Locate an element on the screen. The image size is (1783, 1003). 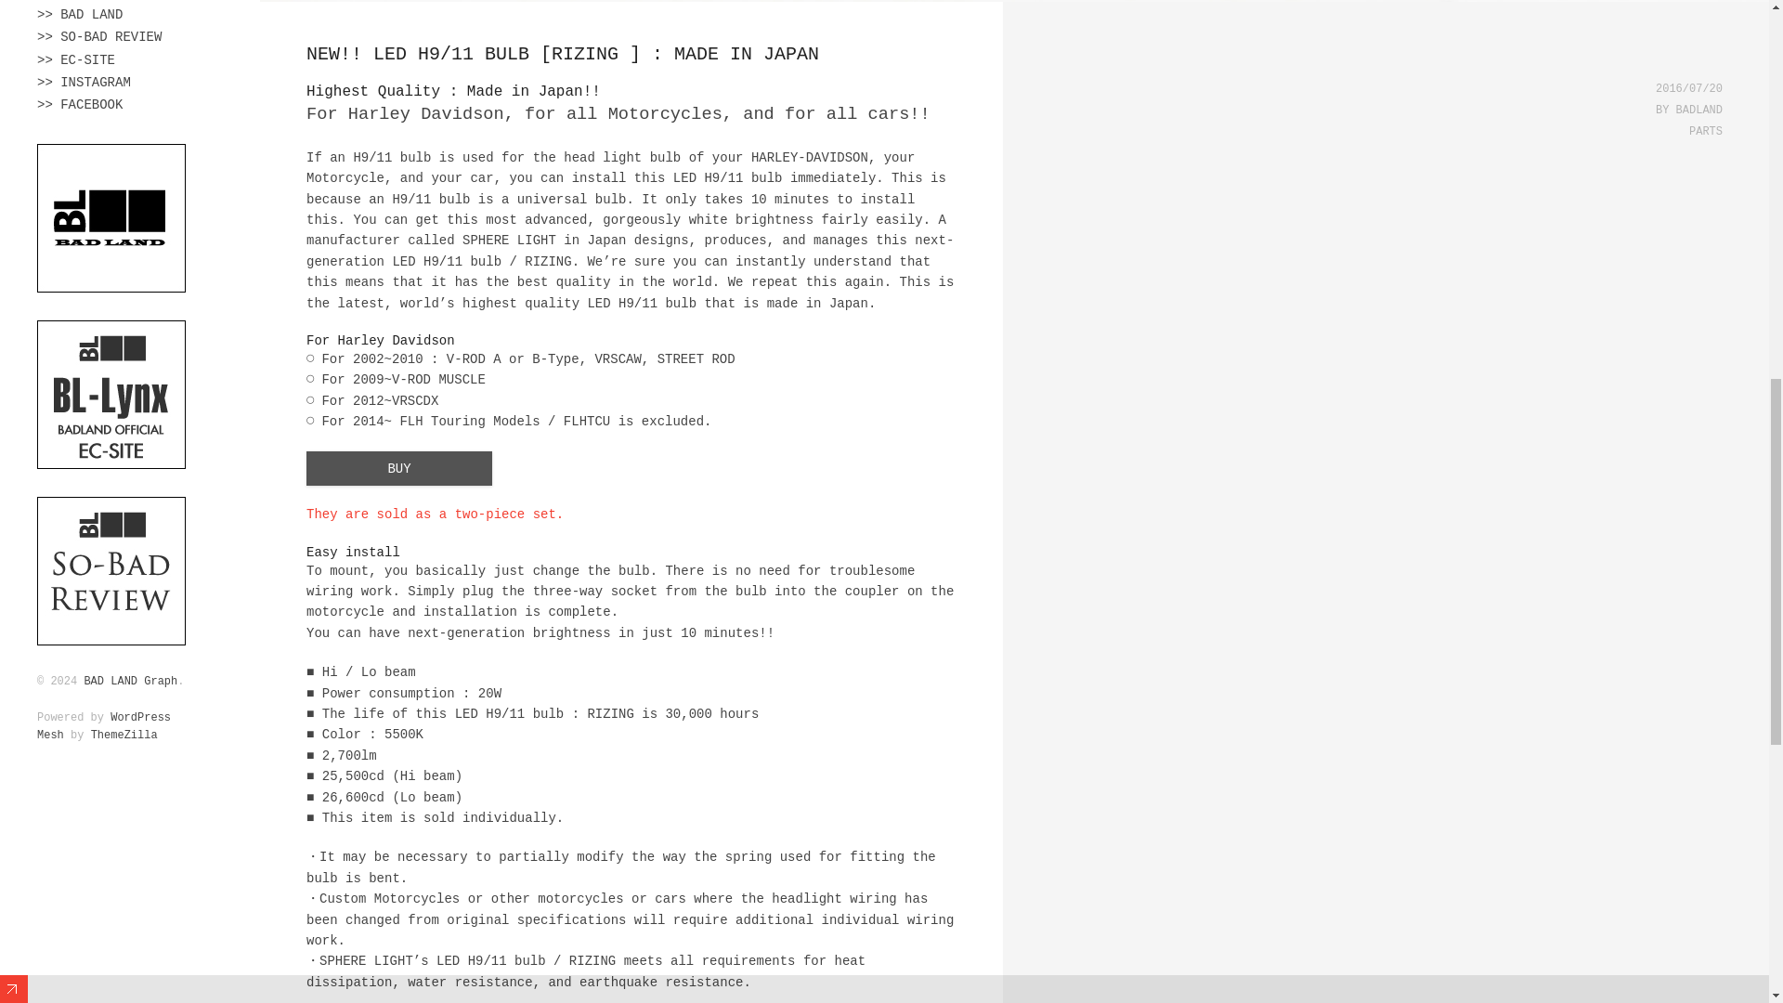
ThemeZilla is located at coordinates (124, 736).